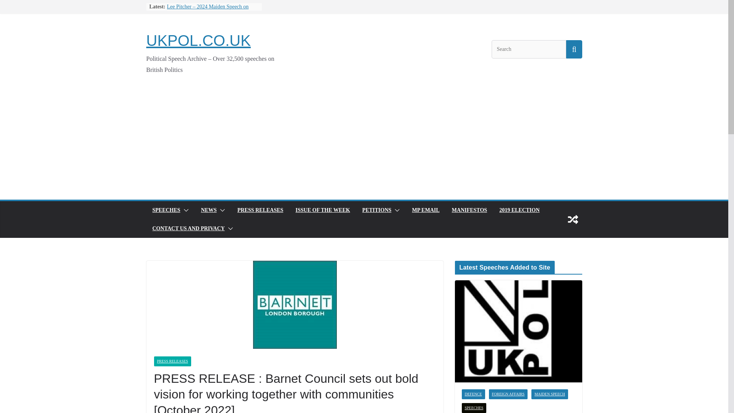 Image resolution: width=734 pixels, height=413 pixels. I want to click on View a random post, so click(573, 220).